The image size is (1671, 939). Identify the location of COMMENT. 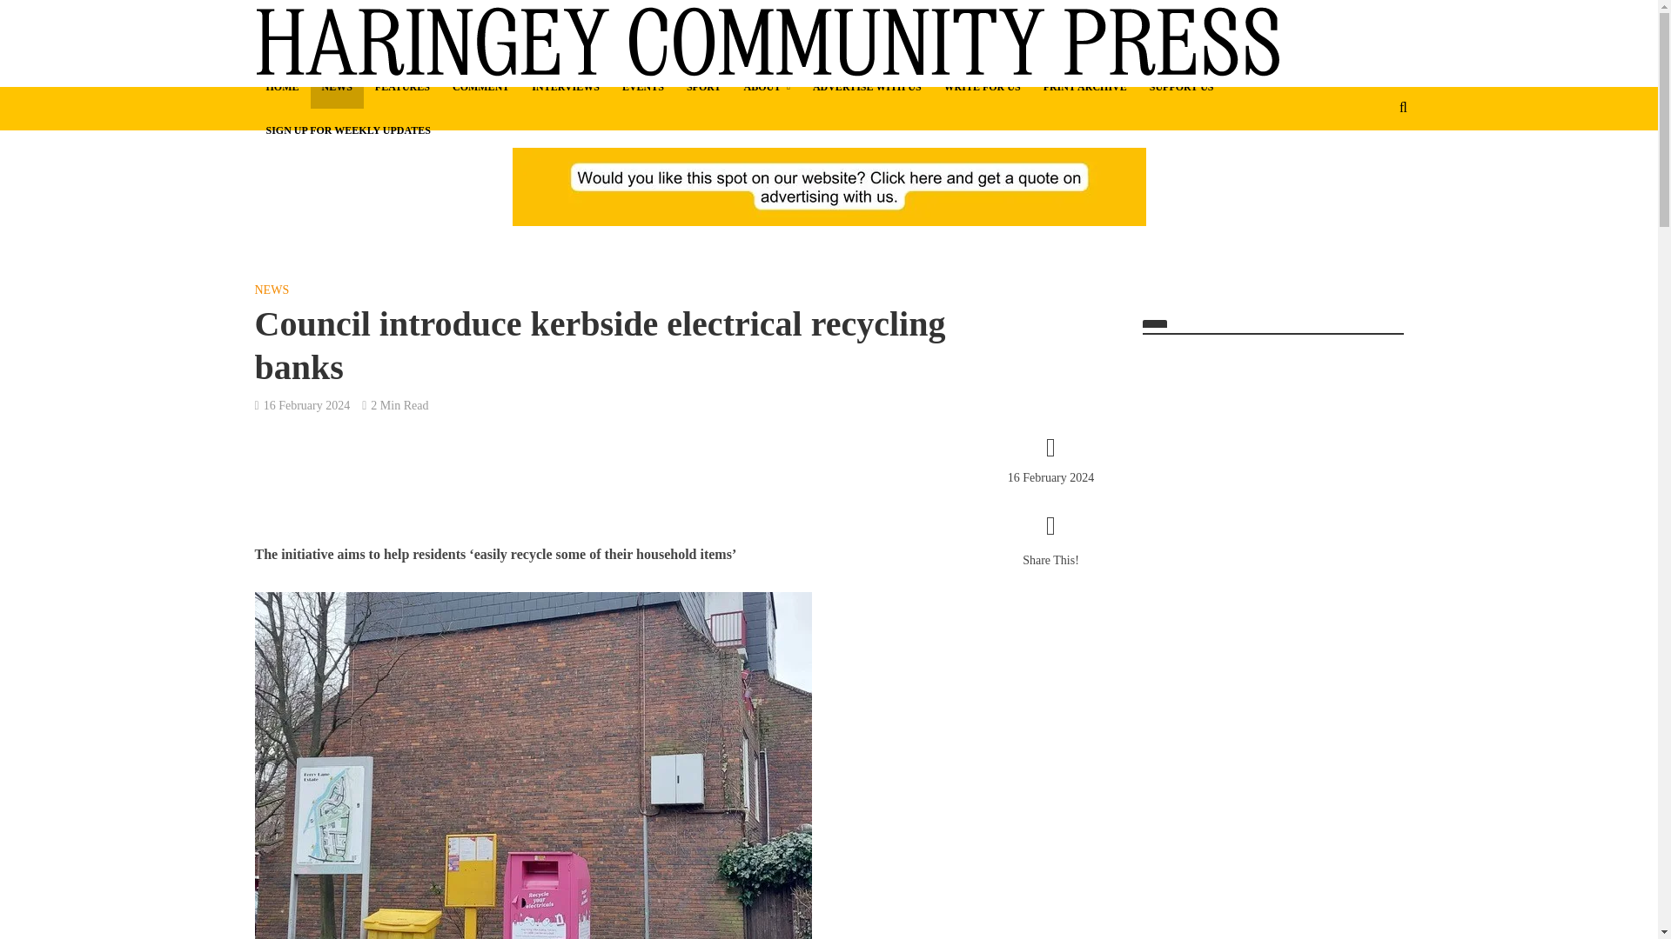
(480, 87).